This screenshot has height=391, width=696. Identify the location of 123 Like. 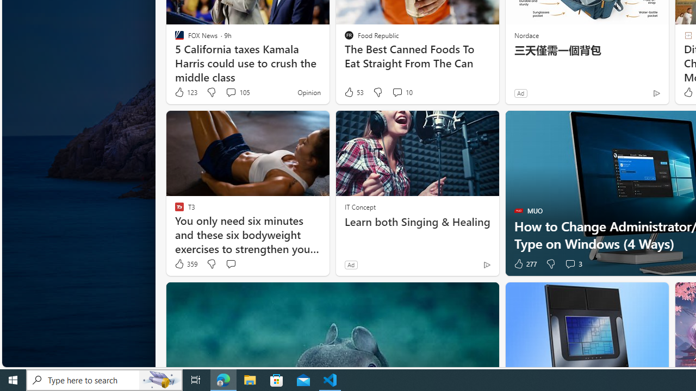
(185, 92).